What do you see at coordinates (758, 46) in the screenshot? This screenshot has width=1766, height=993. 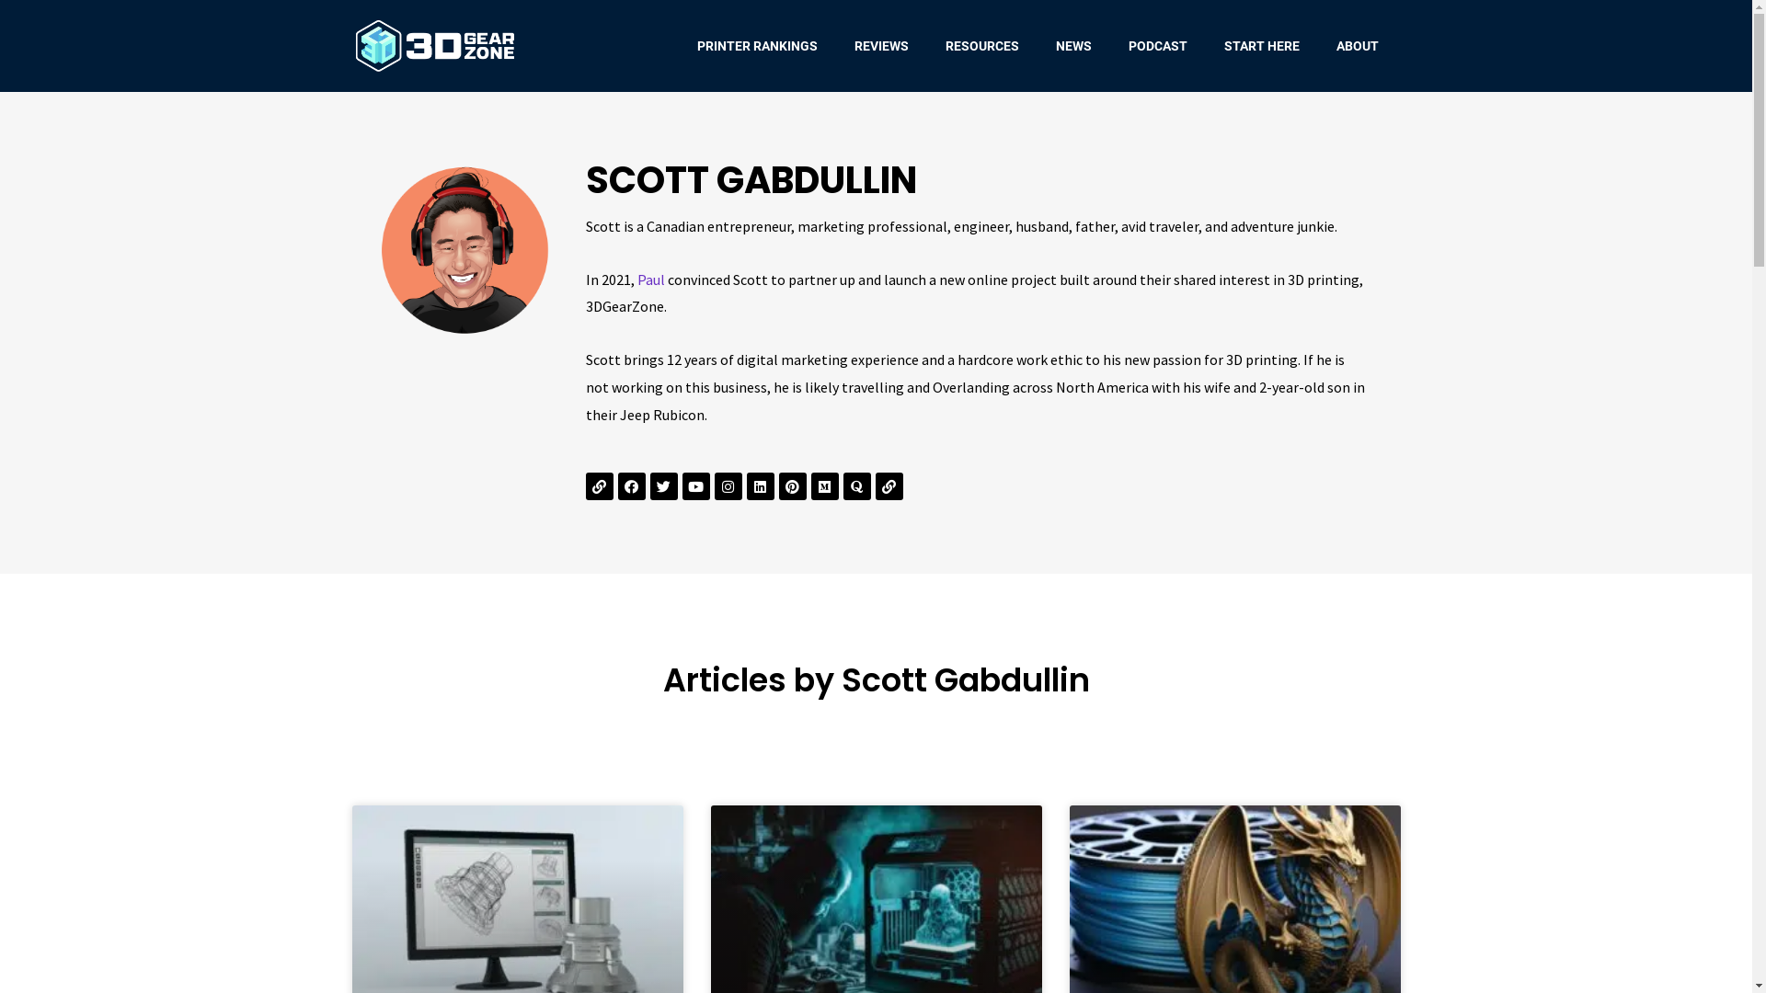 I see `PRINTER RANKINGS` at bounding box center [758, 46].